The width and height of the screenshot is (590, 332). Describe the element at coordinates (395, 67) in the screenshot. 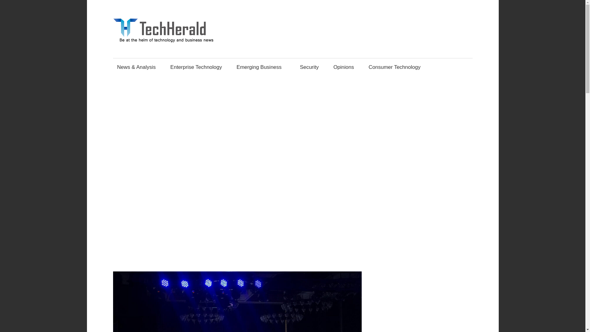

I see `Consumer Technology` at that location.